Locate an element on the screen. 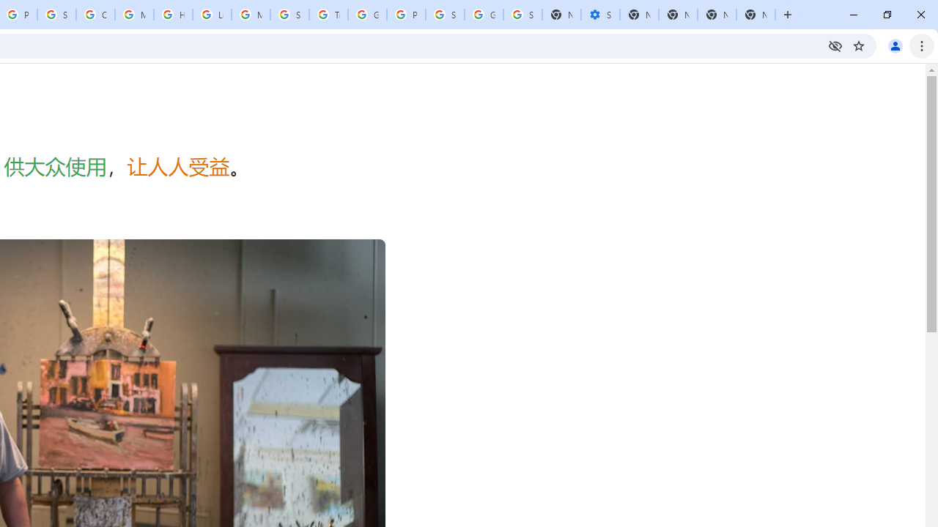 This screenshot has width=938, height=527. Settings - Performance is located at coordinates (600, 15).